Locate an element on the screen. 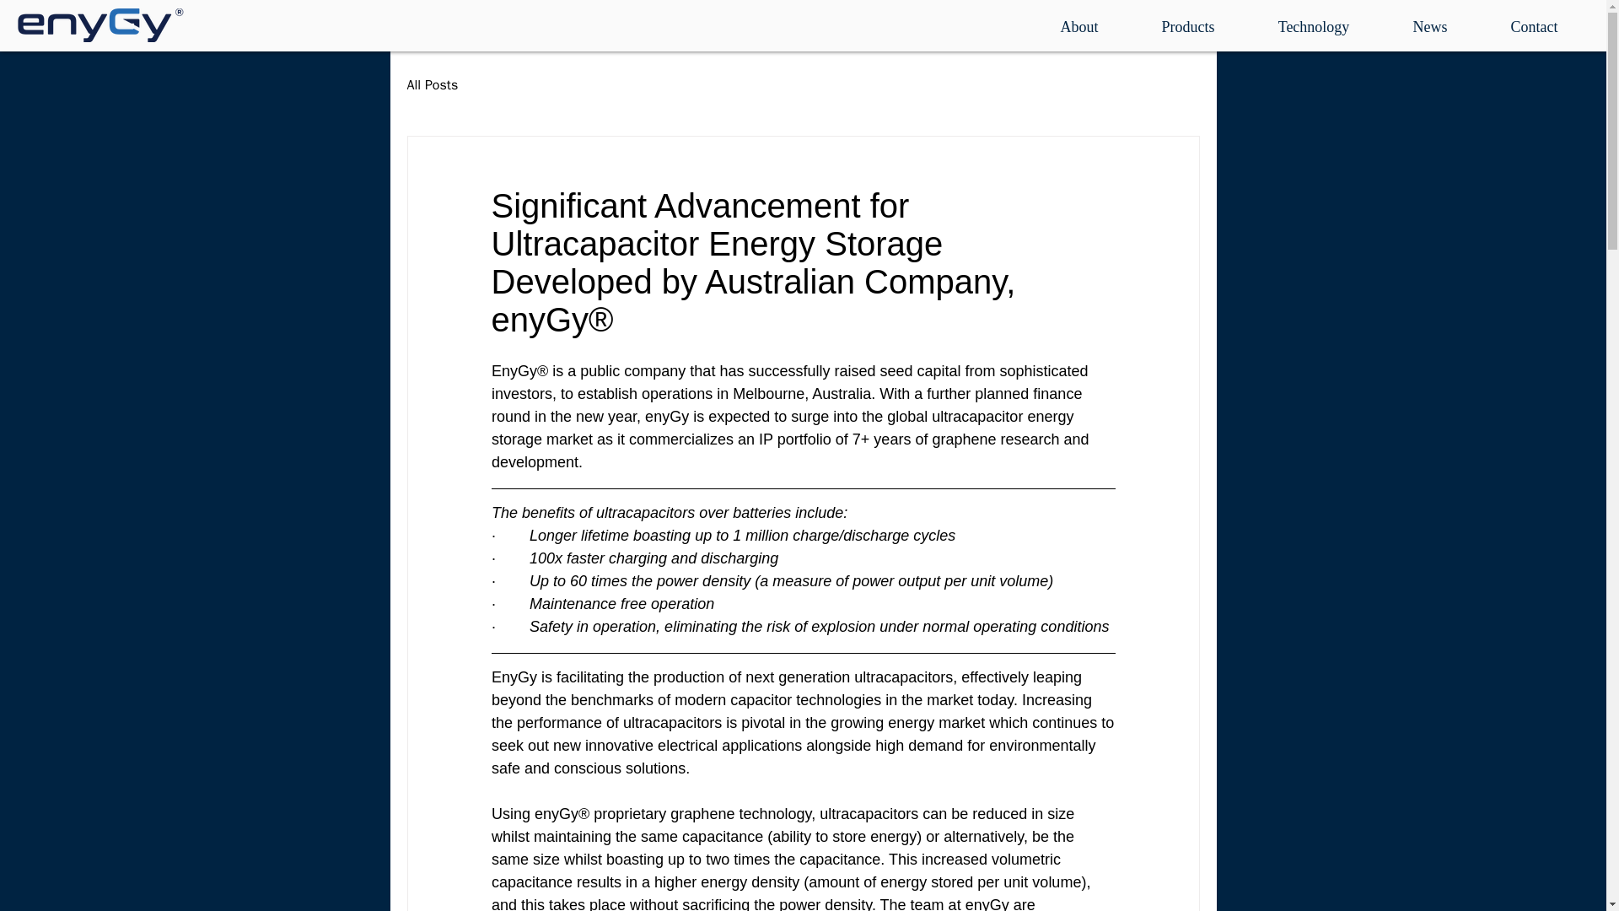 The image size is (1619, 911). News is located at coordinates (1430, 27).